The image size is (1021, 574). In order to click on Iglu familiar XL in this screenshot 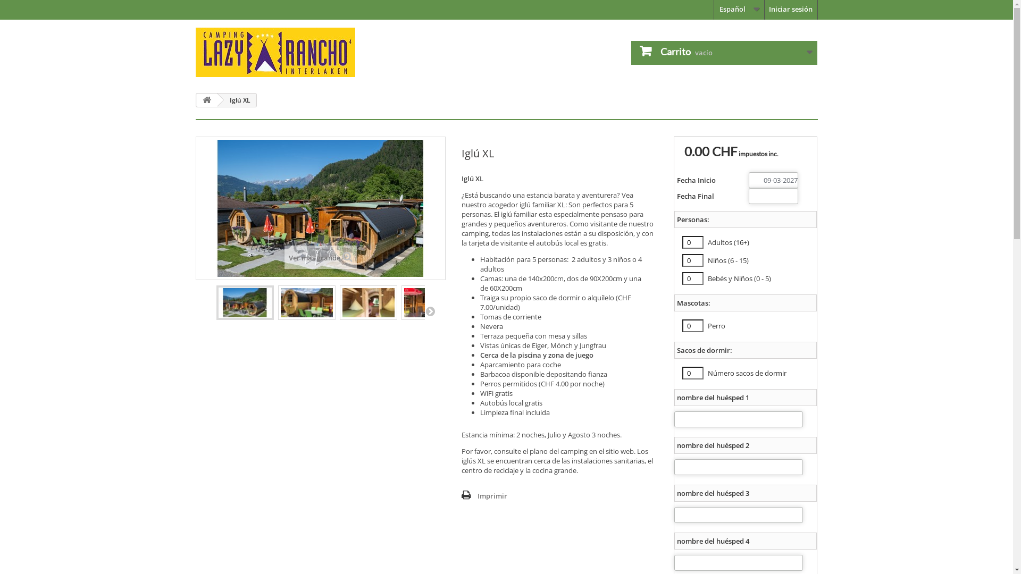, I will do `click(430, 303)`.